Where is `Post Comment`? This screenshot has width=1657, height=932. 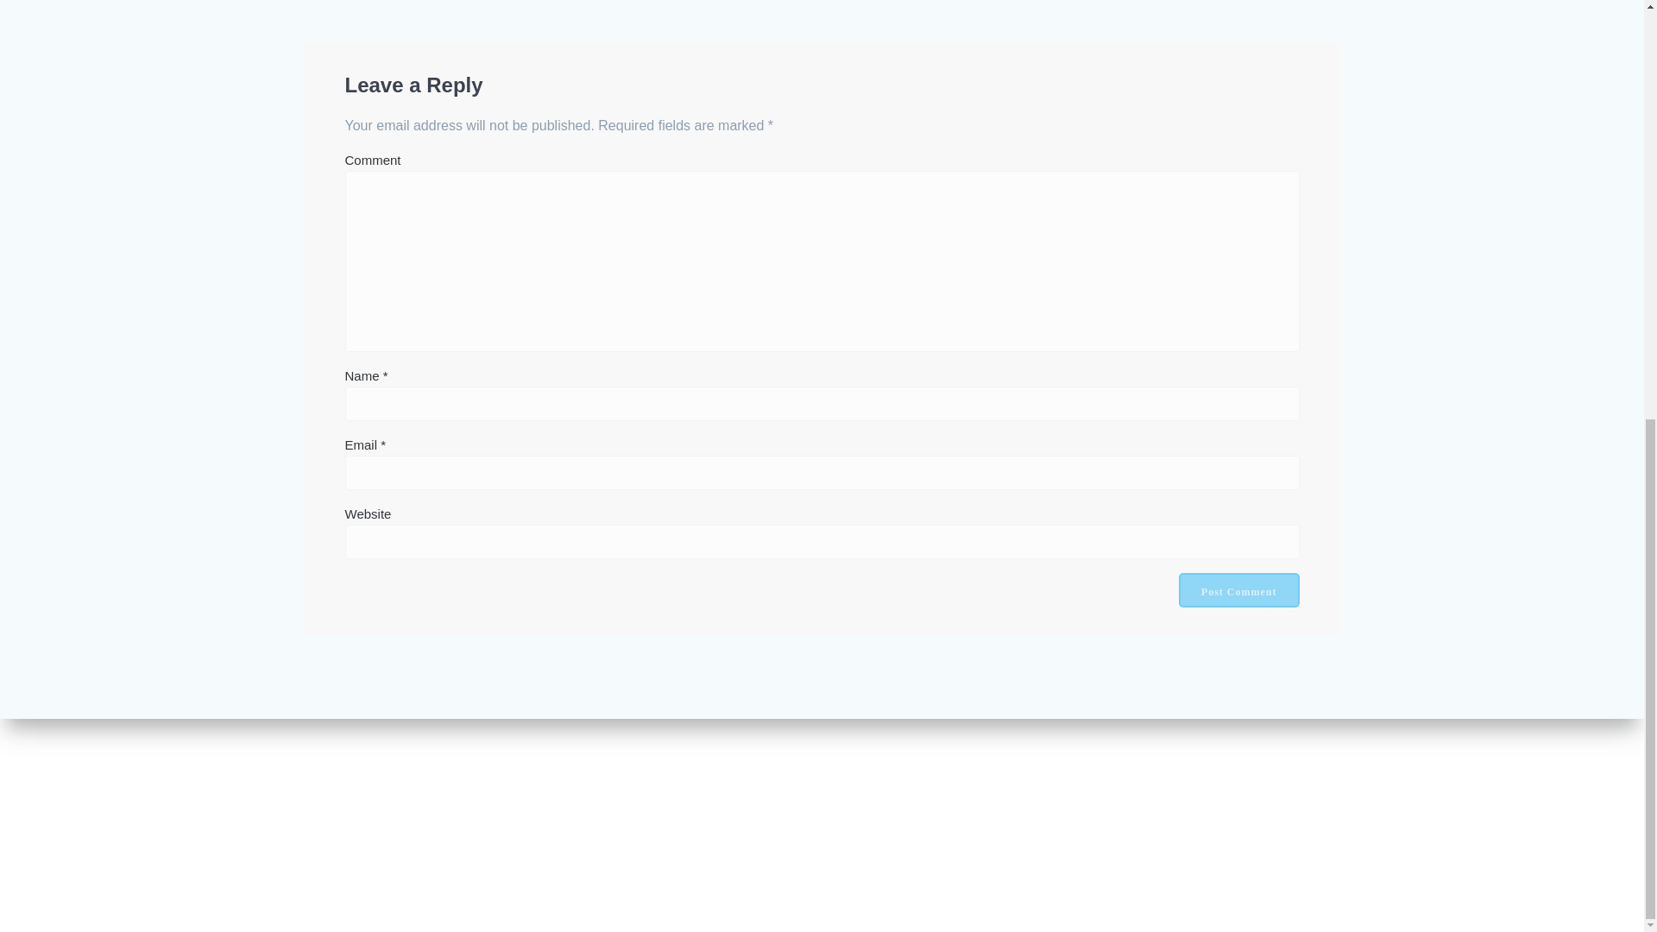 Post Comment is located at coordinates (1238, 590).